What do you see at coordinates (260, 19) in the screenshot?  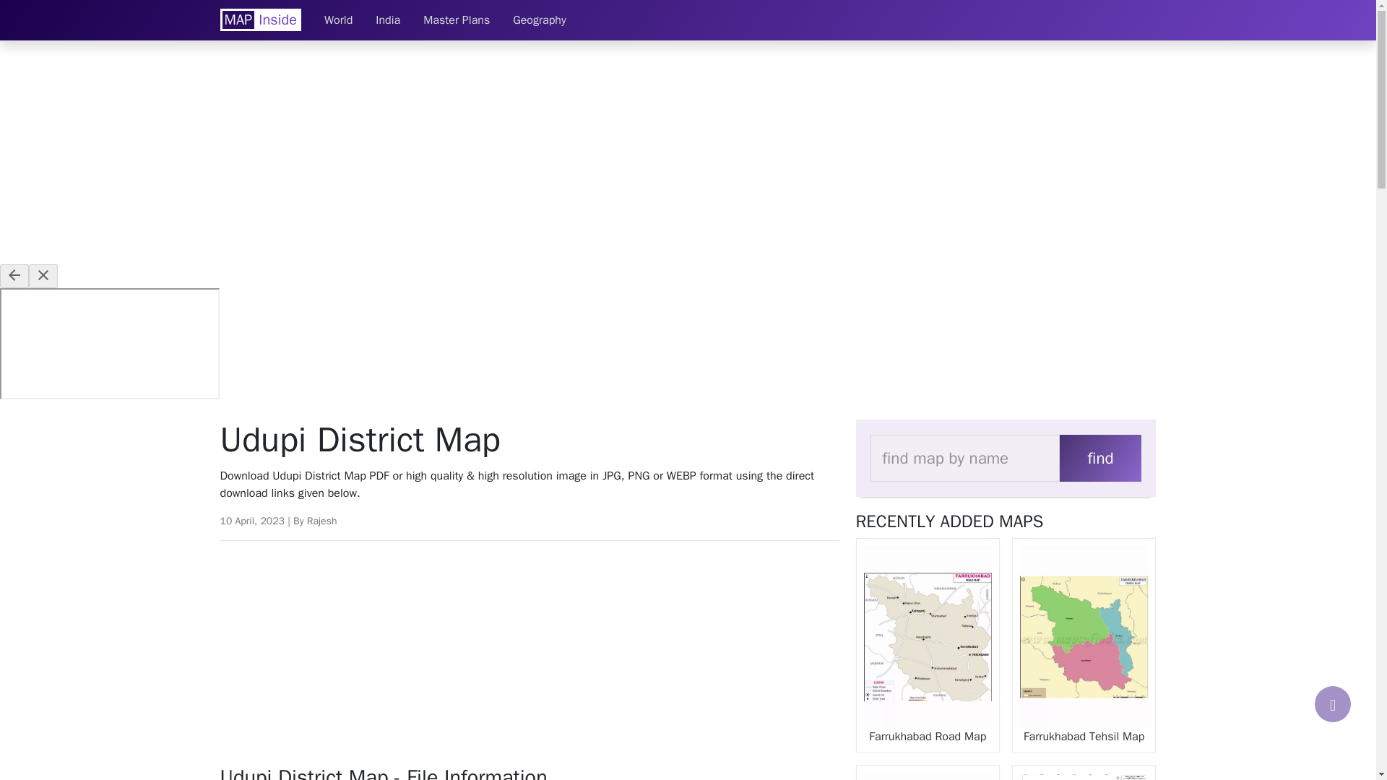 I see `MAPInside` at bounding box center [260, 19].